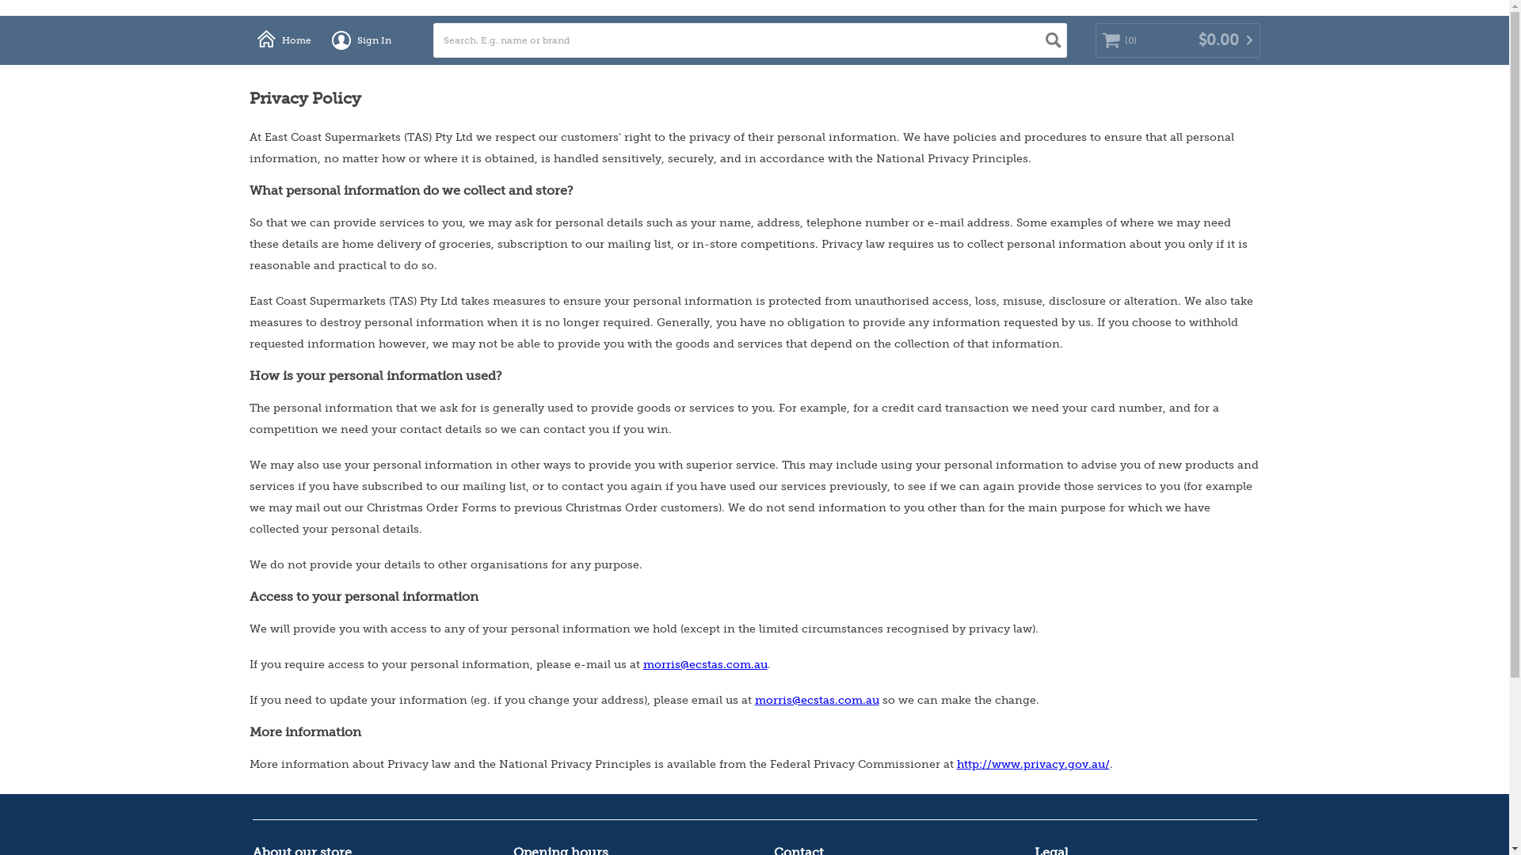 This screenshot has height=855, width=1521. What do you see at coordinates (284, 40) in the screenshot?
I see `Home` at bounding box center [284, 40].